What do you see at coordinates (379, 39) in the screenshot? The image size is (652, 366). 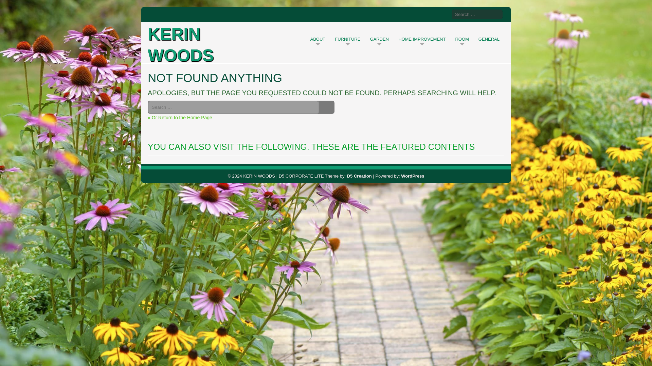 I see `GARDEN` at bounding box center [379, 39].